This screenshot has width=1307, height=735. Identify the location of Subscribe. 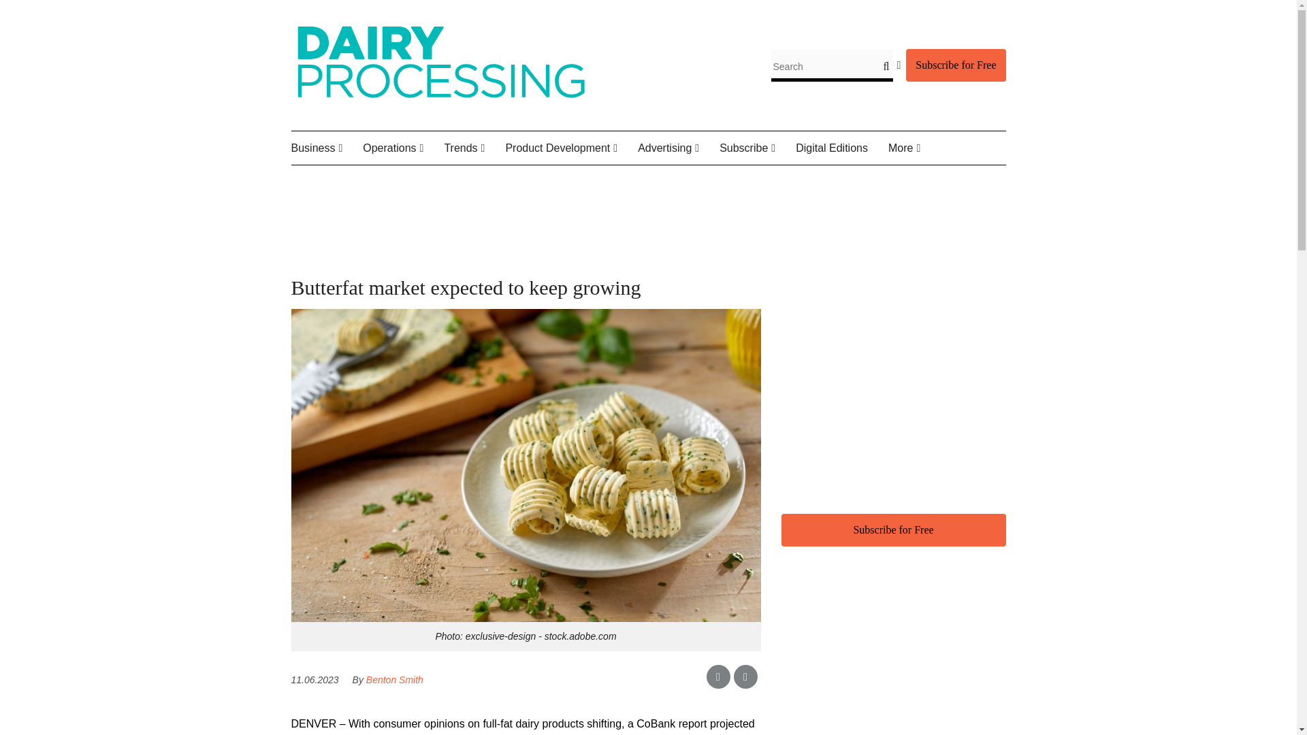
(758, 148).